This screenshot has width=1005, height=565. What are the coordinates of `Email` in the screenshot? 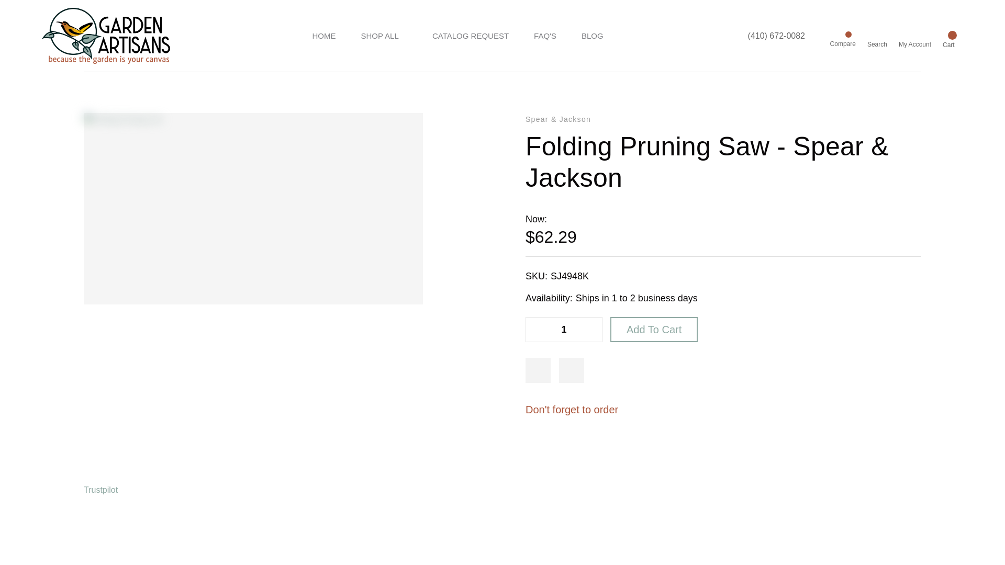 It's located at (565, 452).